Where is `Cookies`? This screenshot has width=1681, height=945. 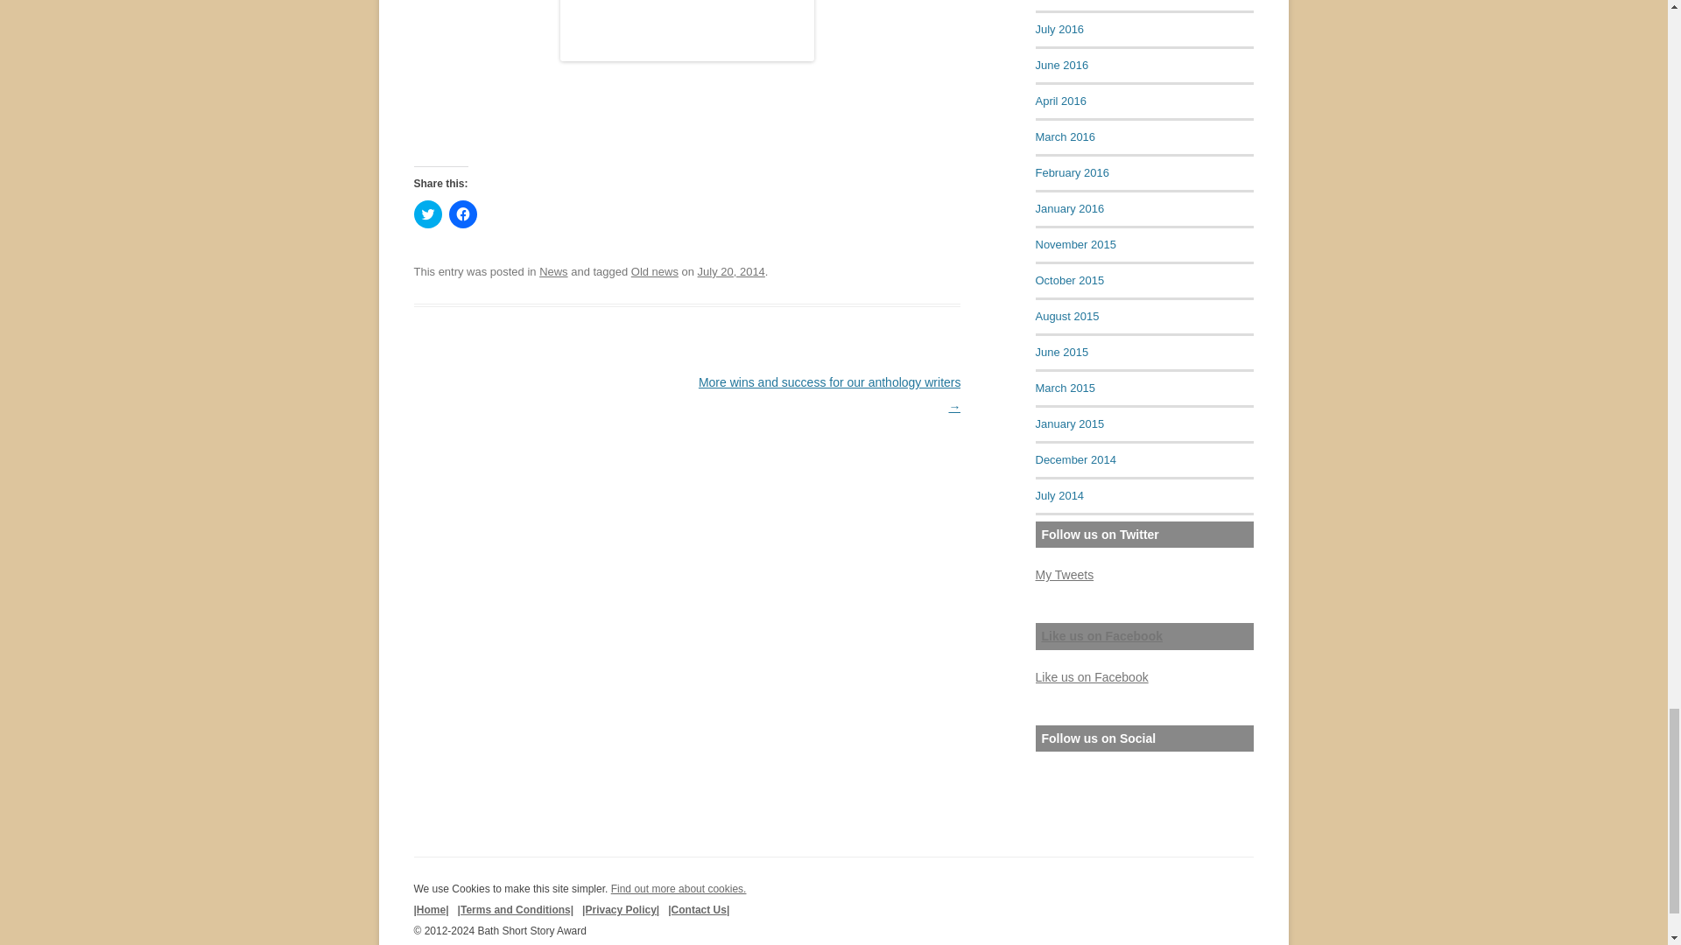 Cookies is located at coordinates (679, 888).